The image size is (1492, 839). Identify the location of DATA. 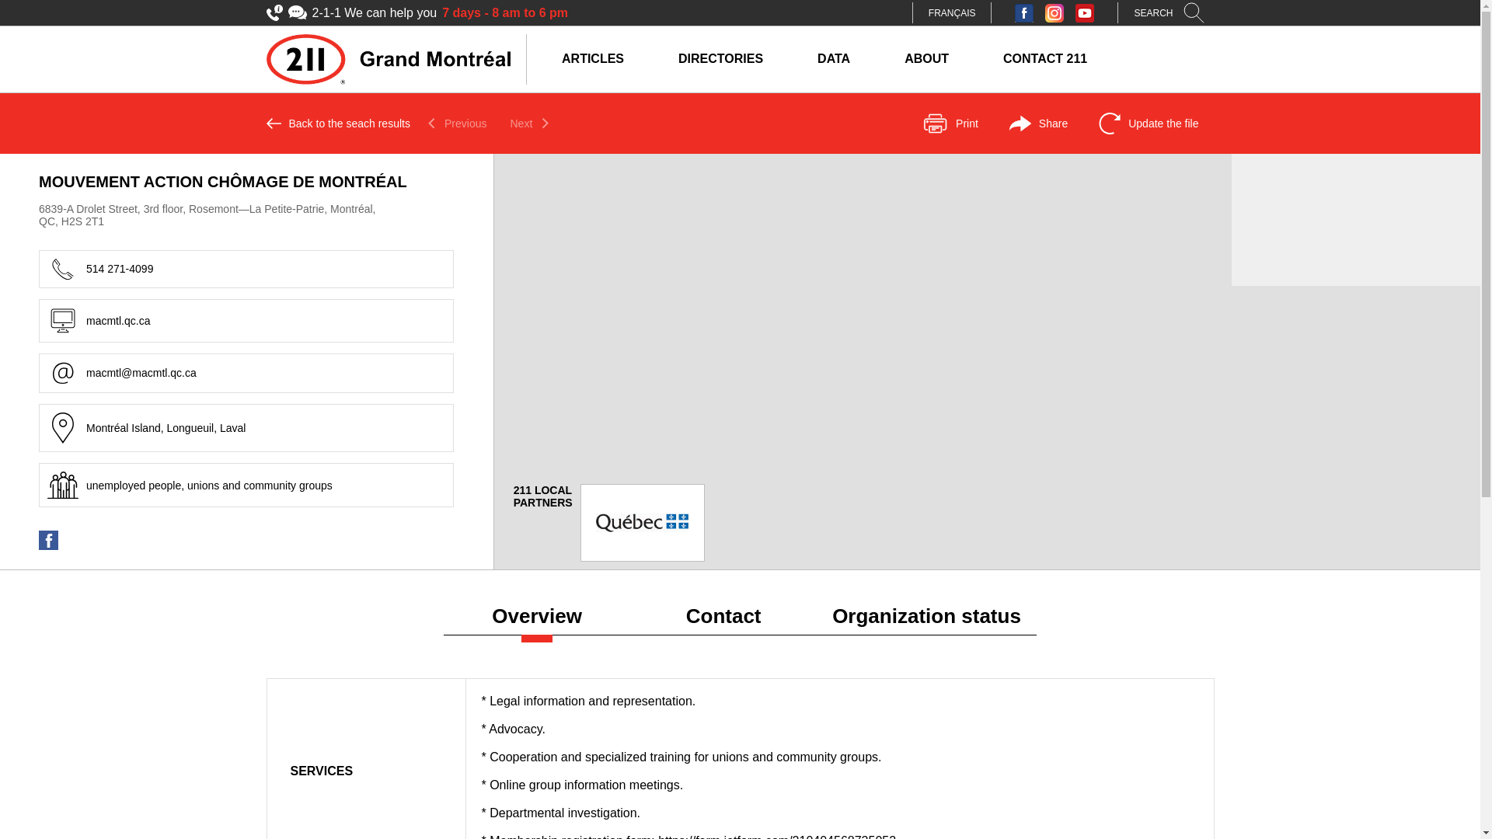
(834, 59).